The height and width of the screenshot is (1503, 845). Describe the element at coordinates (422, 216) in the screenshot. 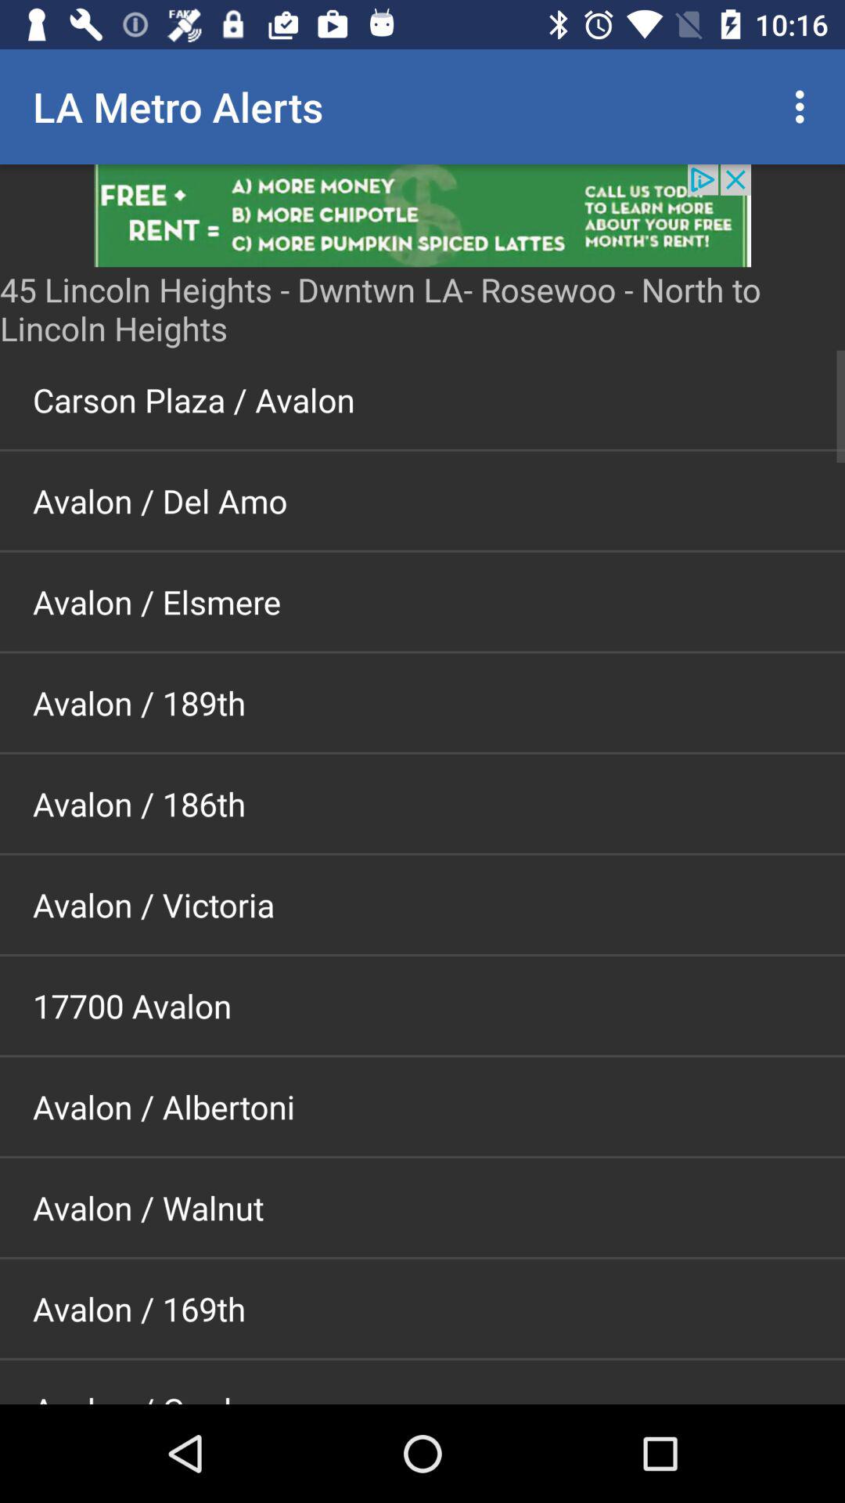

I see `visit advertised website` at that location.